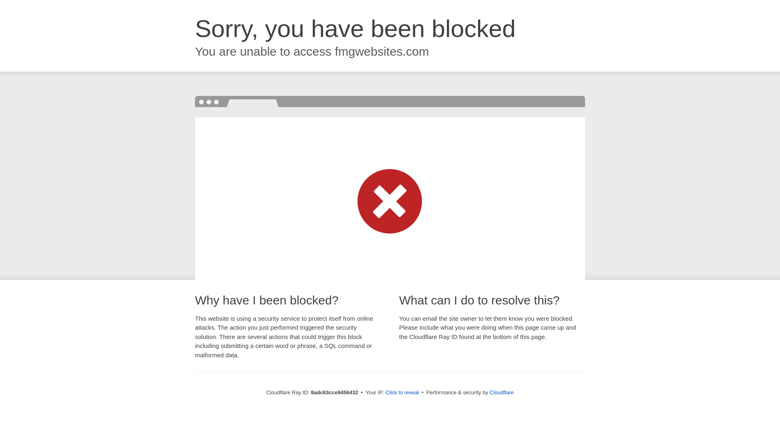 This screenshot has width=780, height=439. Describe the element at coordinates (402, 393) in the screenshot. I see `Click to reveal` at that location.